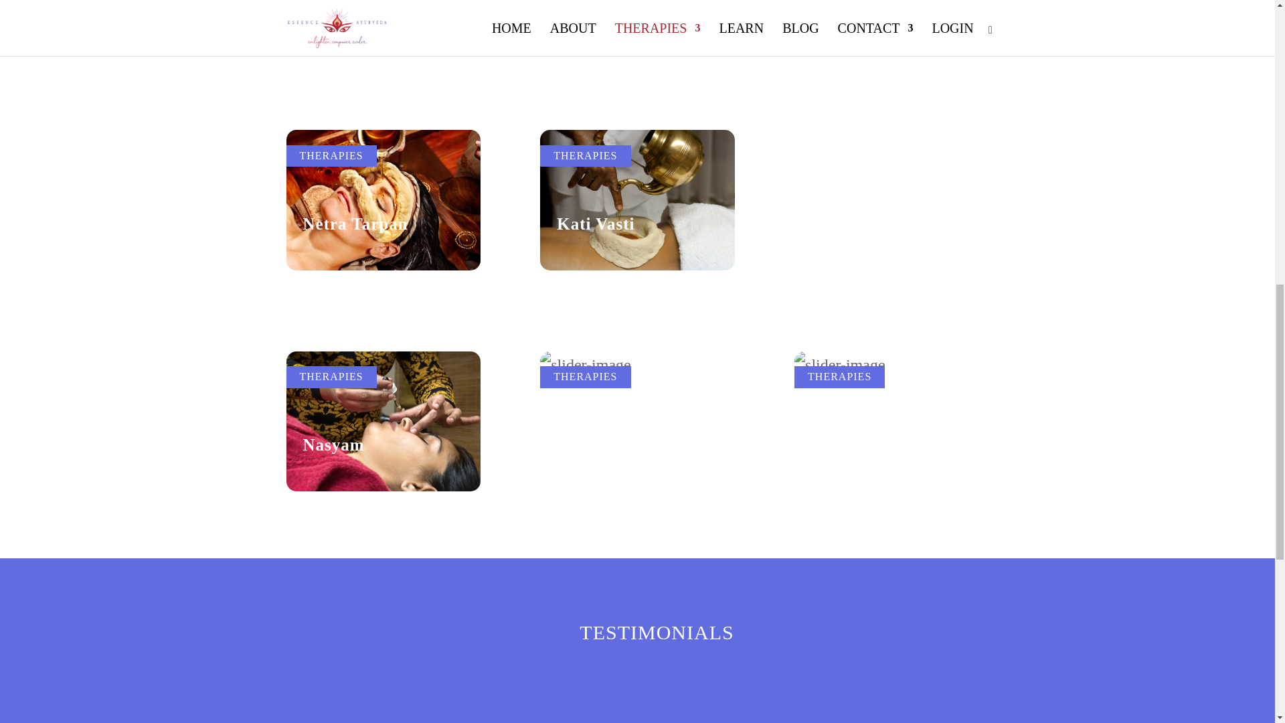  Describe the element at coordinates (596, 224) in the screenshot. I see `Kati Vasti` at that location.